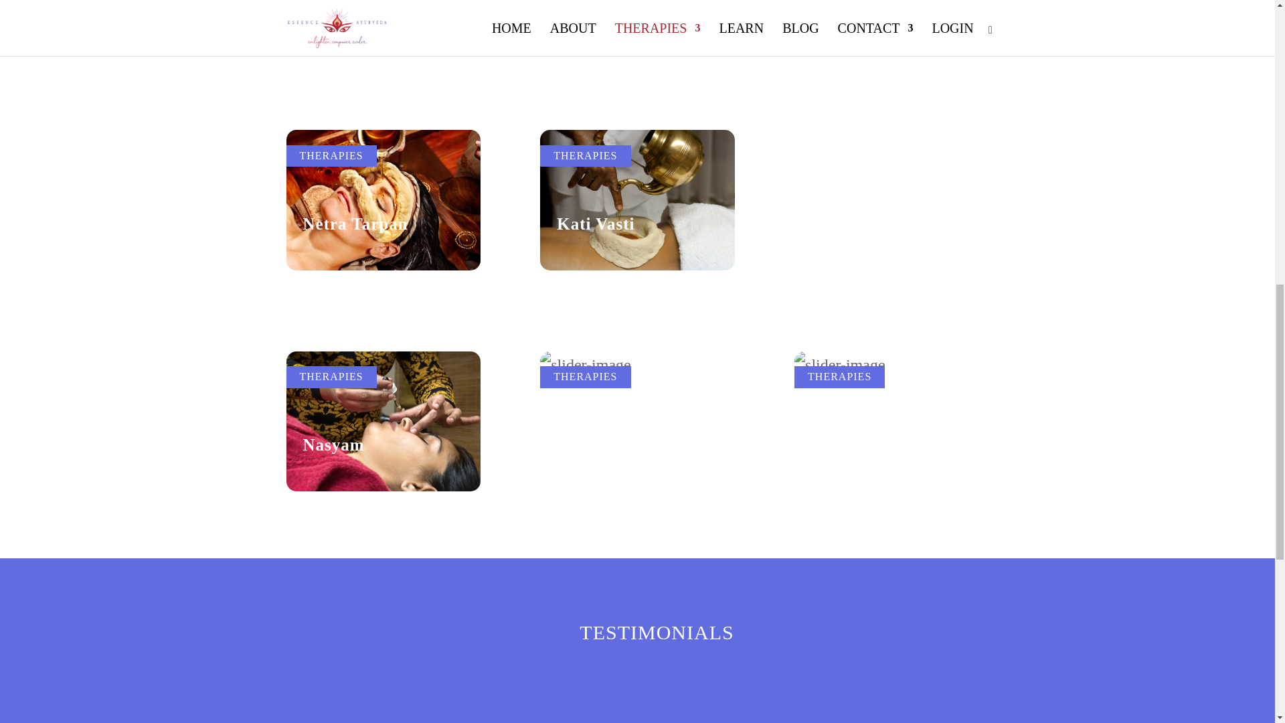  Describe the element at coordinates (596, 224) in the screenshot. I see `Kati Vasti` at that location.